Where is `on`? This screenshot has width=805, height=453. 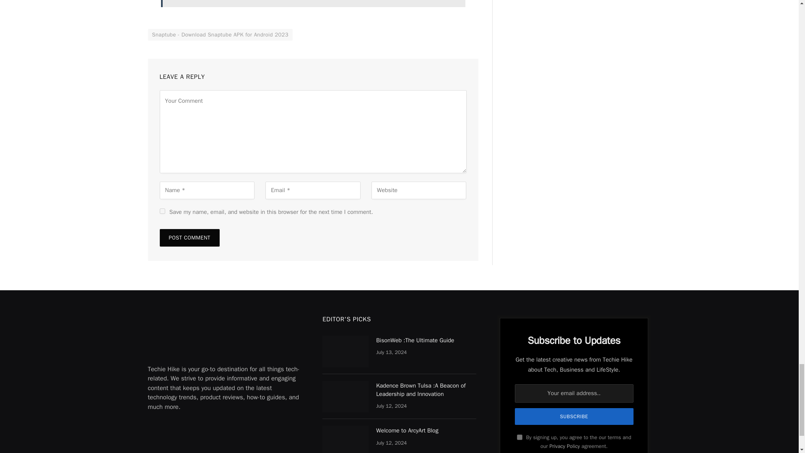
on is located at coordinates (519, 437).